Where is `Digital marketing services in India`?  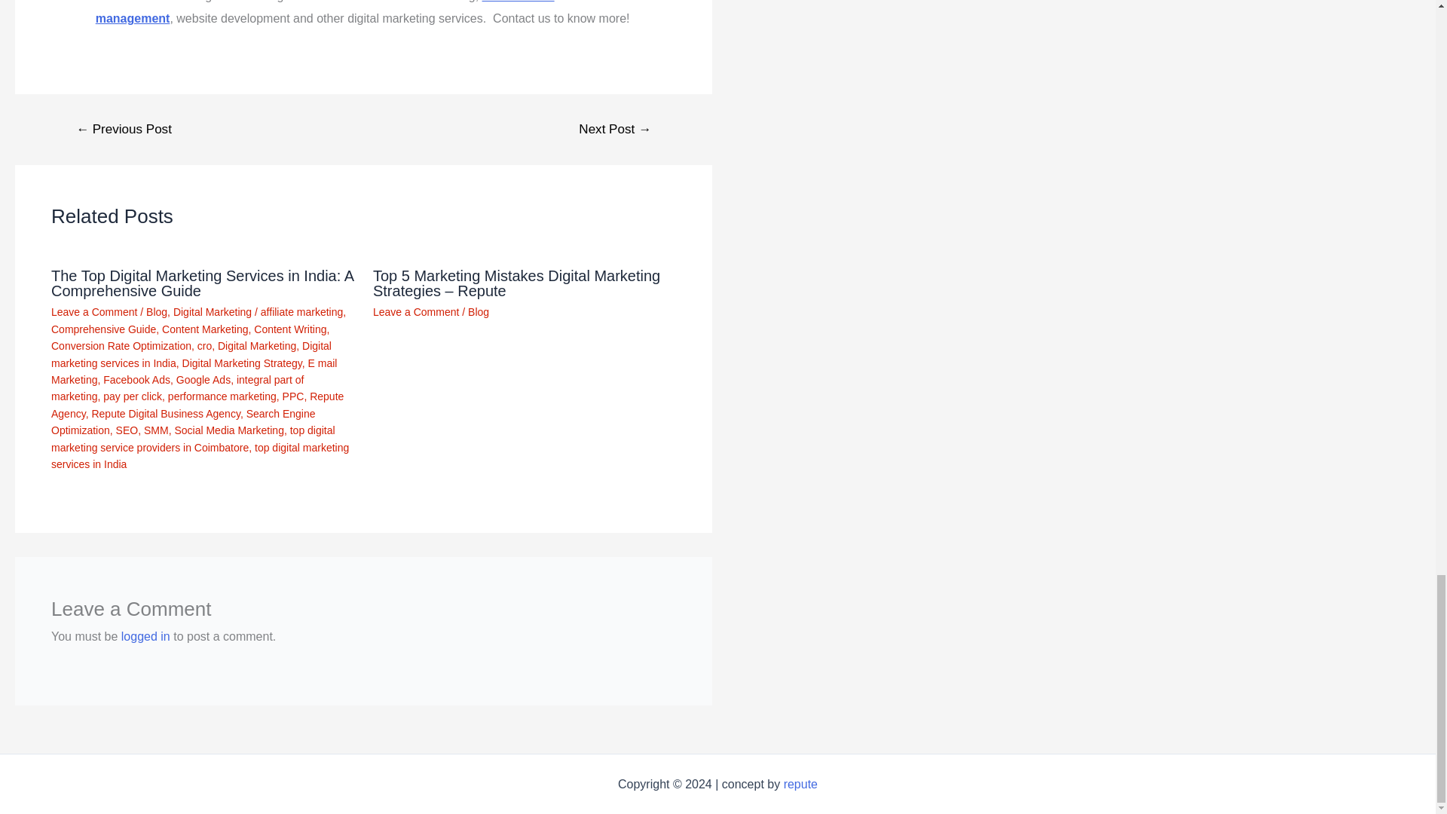
Digital marketing services in India is located at coordinates (191, 354).